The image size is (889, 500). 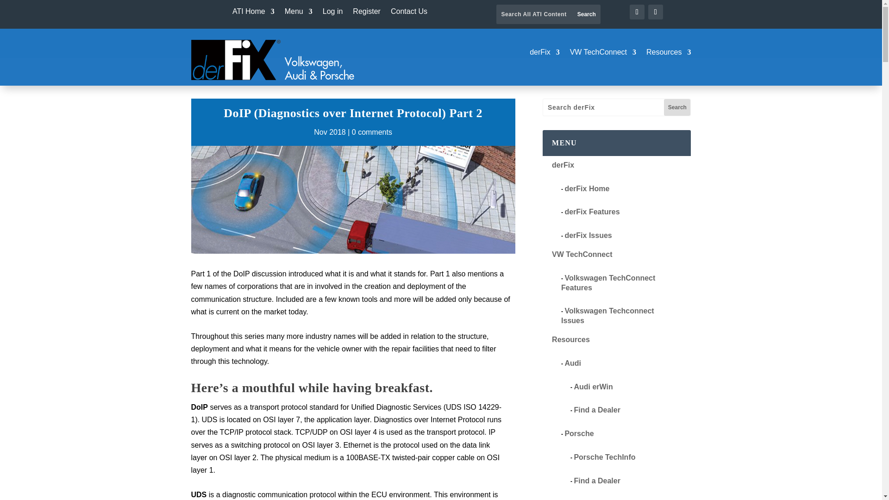 I want to click on derFix-logo-r-300x, so click(x=274, y=60).